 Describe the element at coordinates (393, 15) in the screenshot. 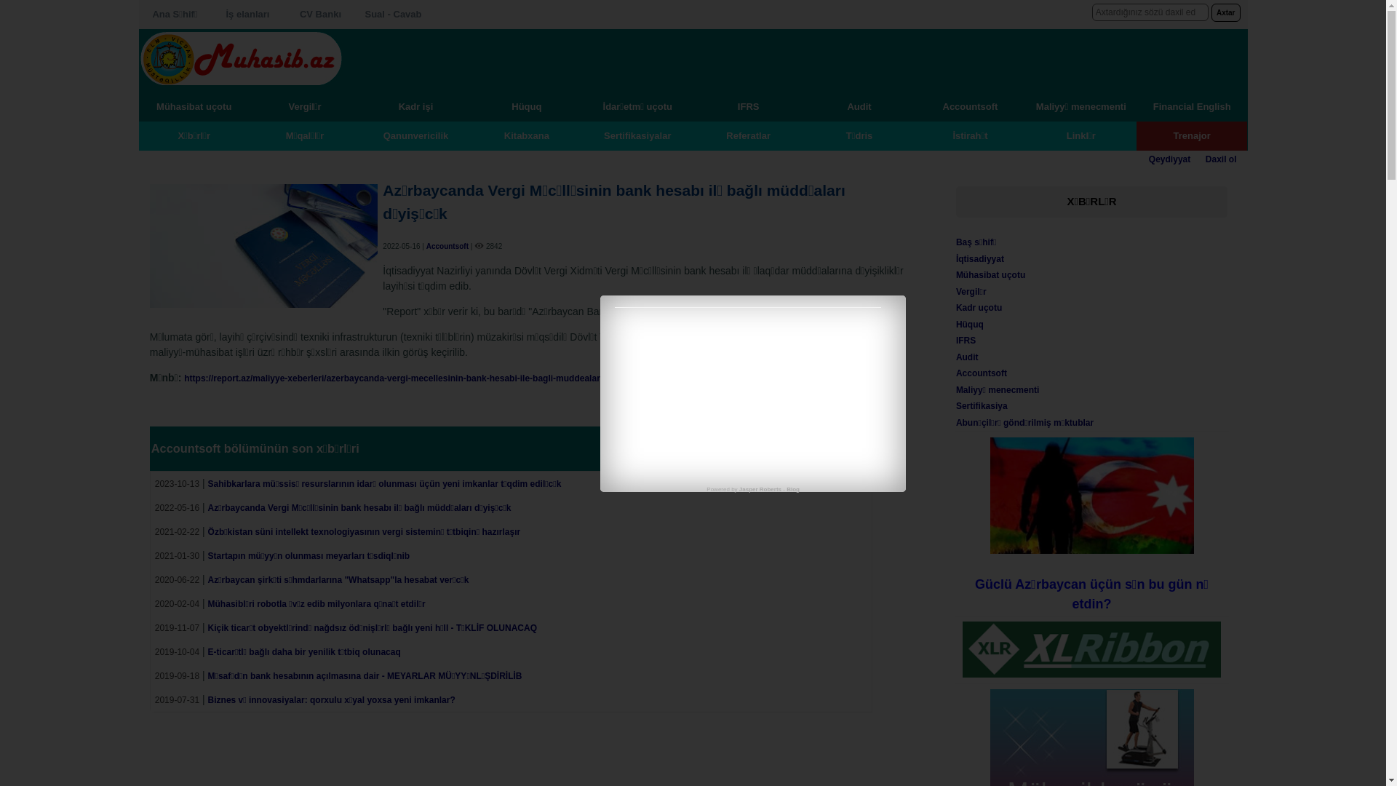

I see `Sual - Cavab` at that location.